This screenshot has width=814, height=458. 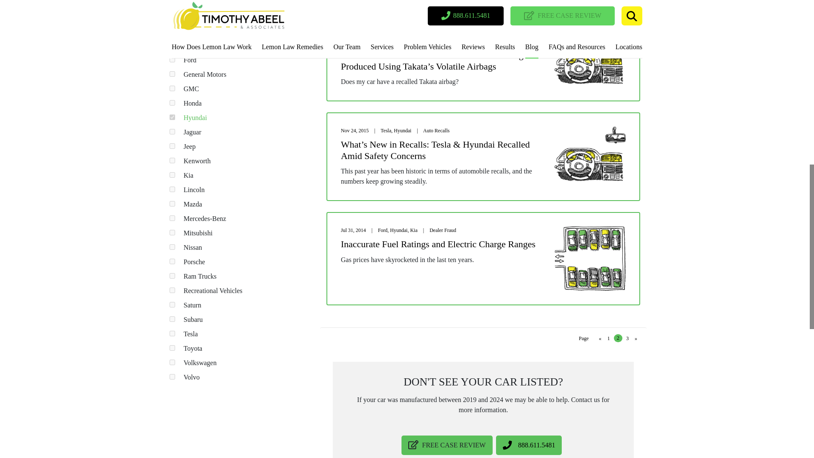 I want to click on 2862, so click(x=172, y=16).